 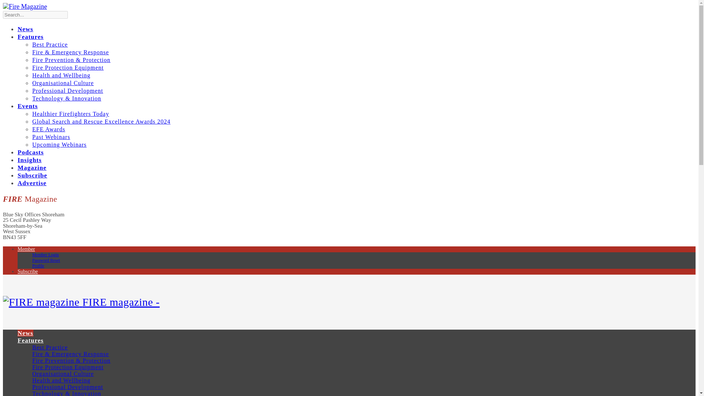 I want to click on Best Practice, so click(x=50, y=44).